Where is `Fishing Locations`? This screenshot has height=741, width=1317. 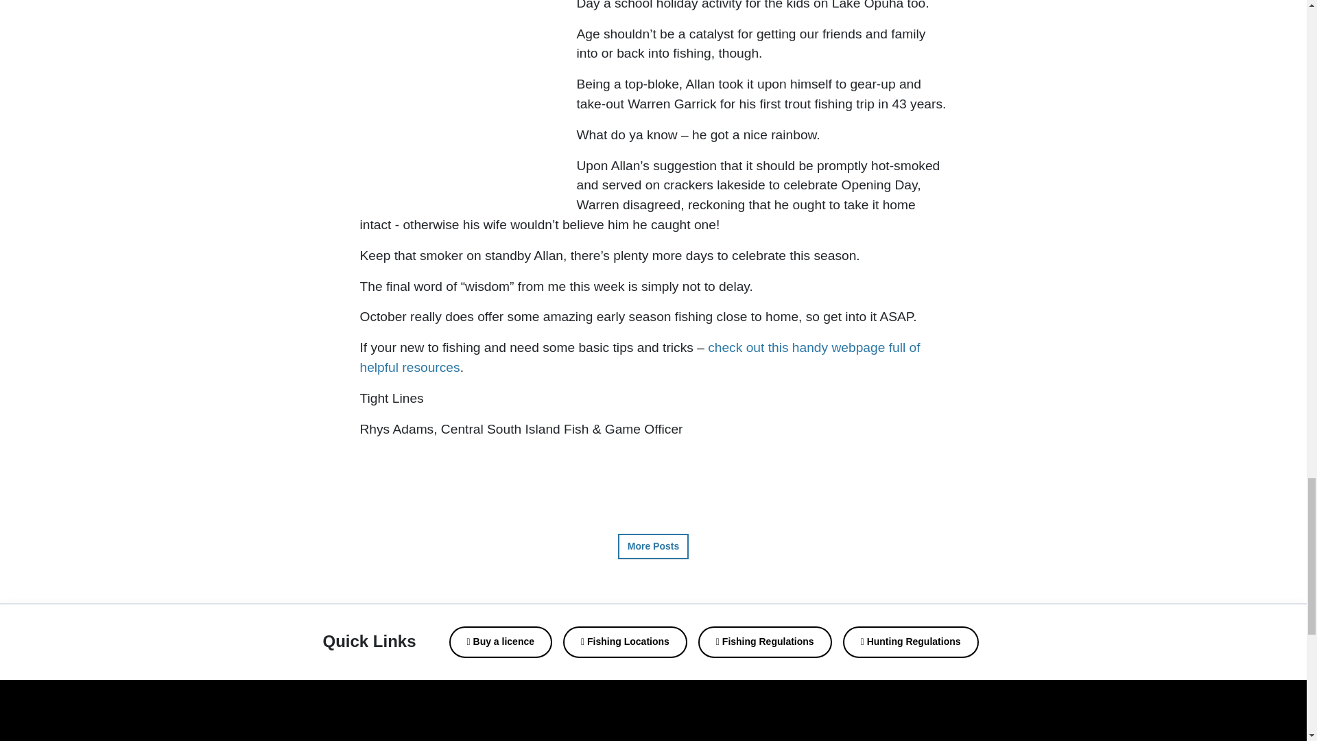 Fishing Locations is located at coordinates (626, 642).